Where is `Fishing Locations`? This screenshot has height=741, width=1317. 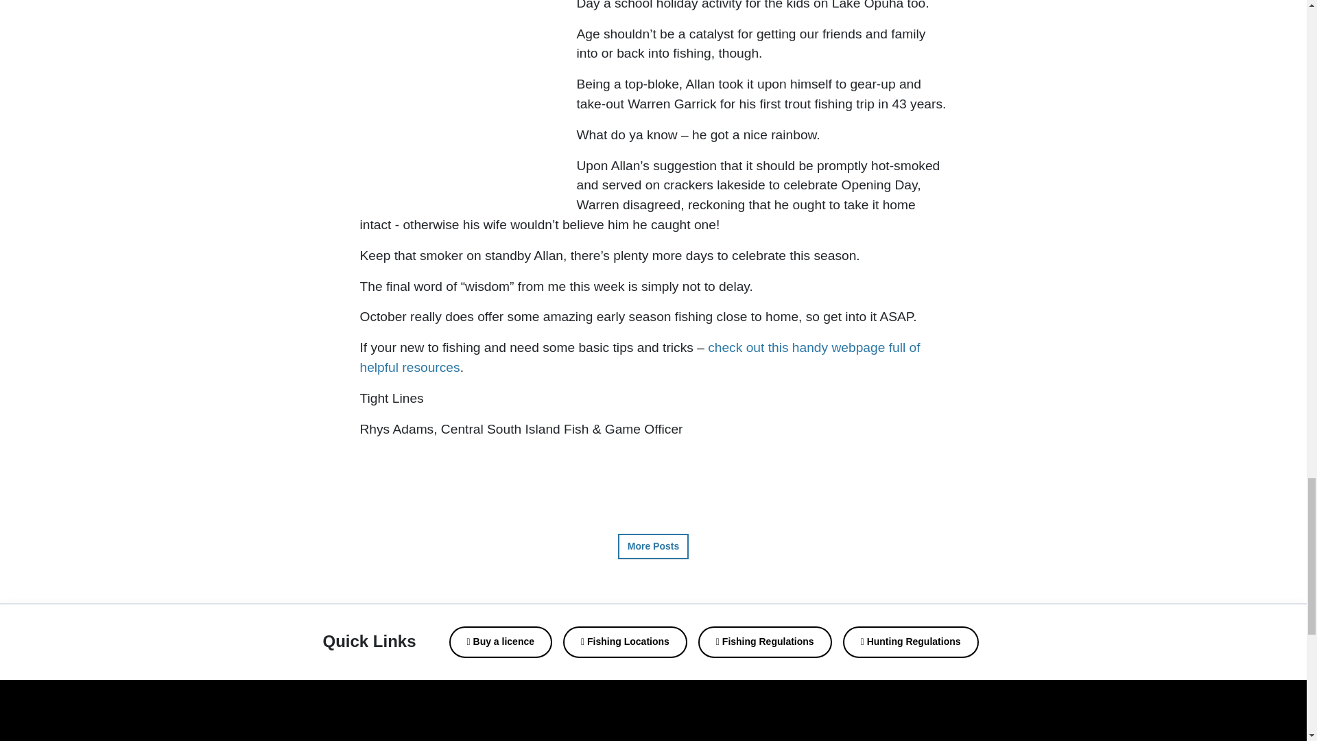 Fishing Locations is located at coordinates (626, 642).